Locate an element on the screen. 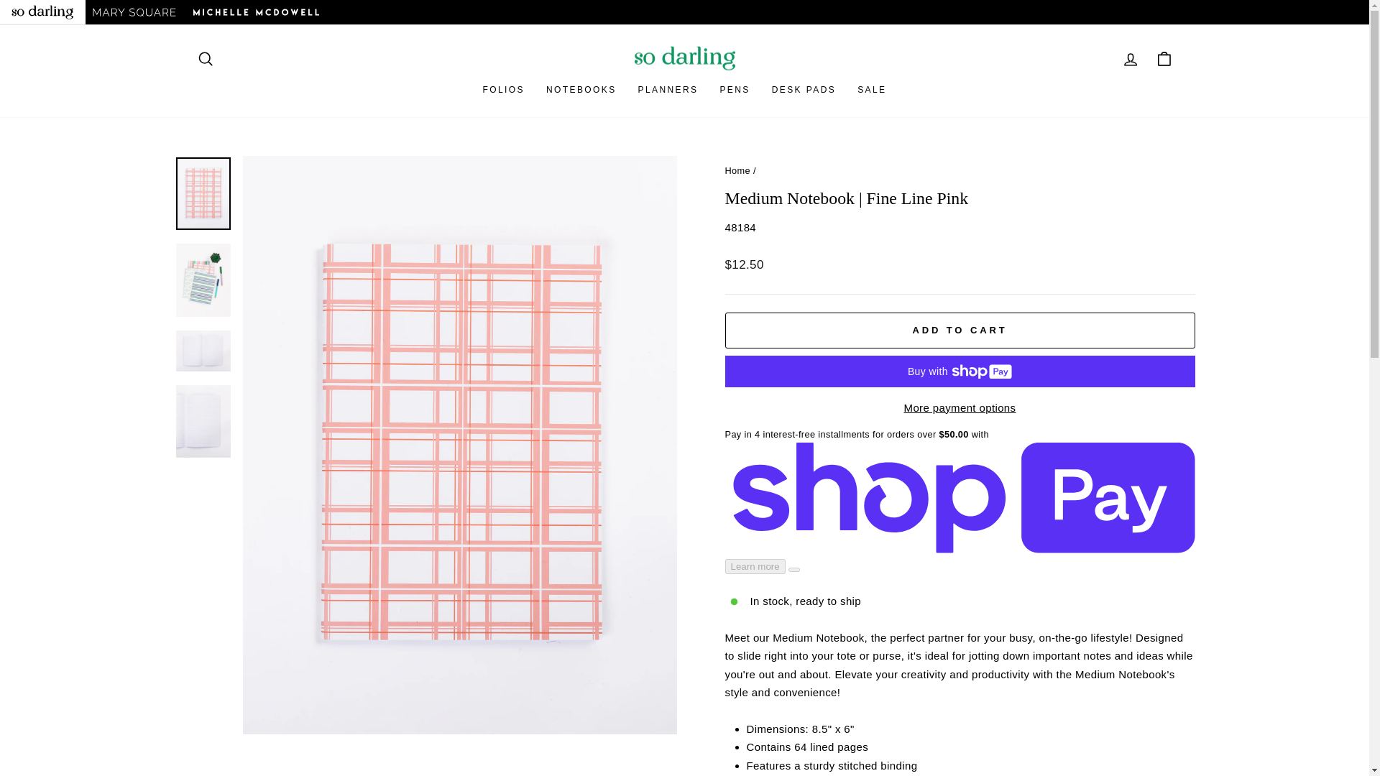 The image size is (1380, 776). ADD TO CART is located at coordinates (960, 331).